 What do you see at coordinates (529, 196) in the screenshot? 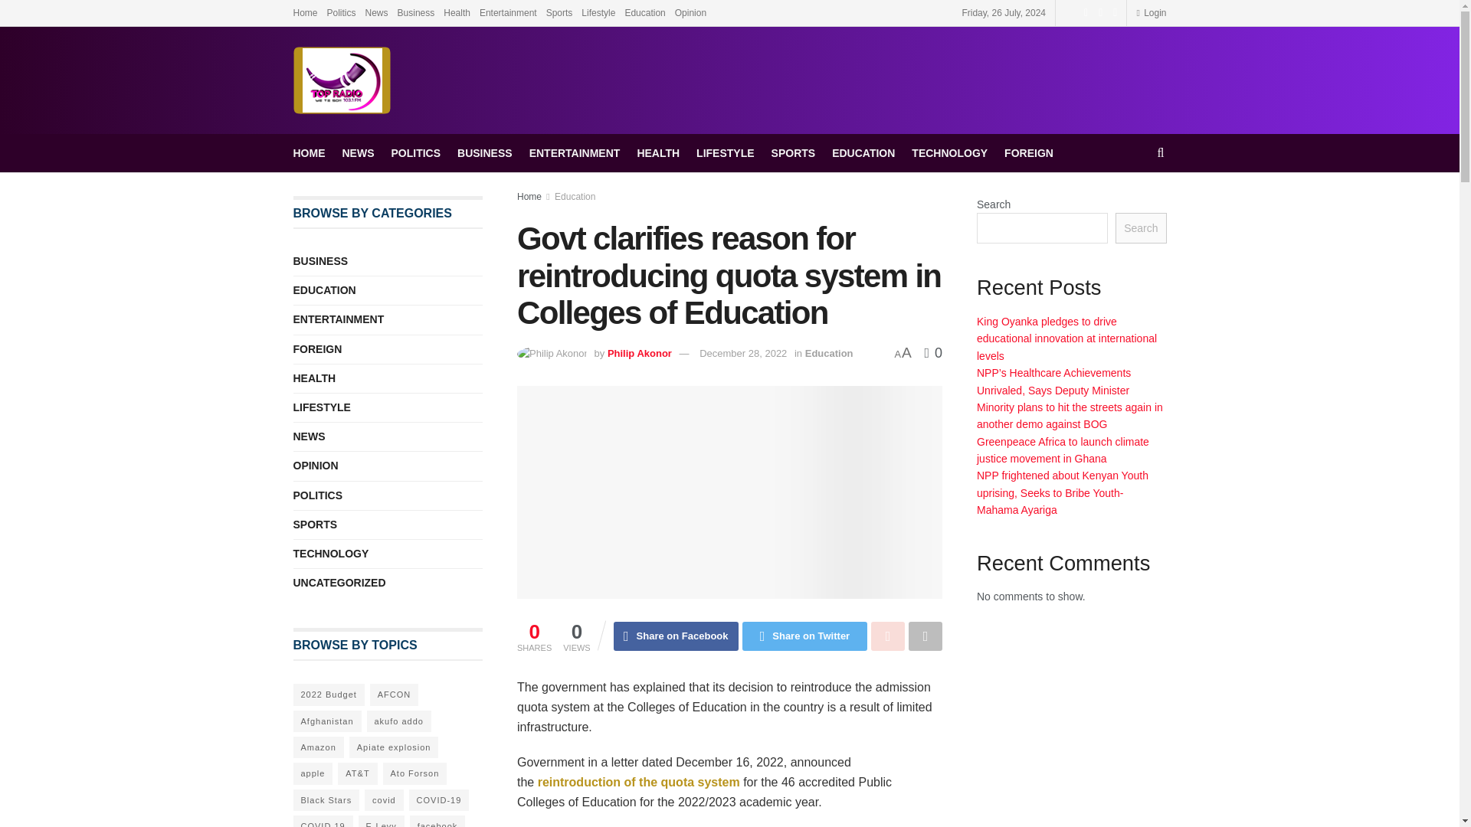
I see `Home` at bounding box center [529, 196].